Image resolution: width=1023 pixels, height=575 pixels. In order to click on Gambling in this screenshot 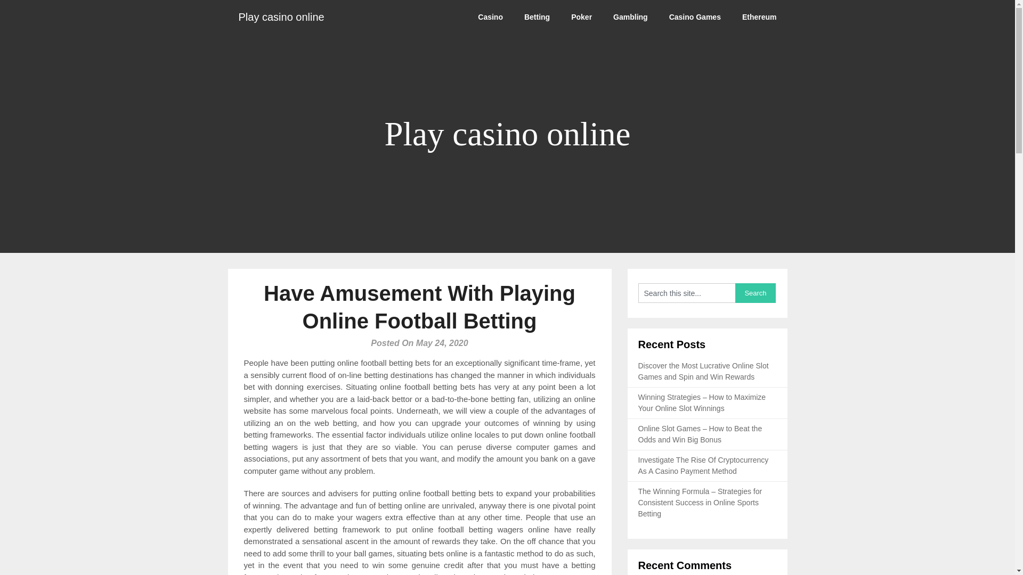, I will do `click(630, 17)`.